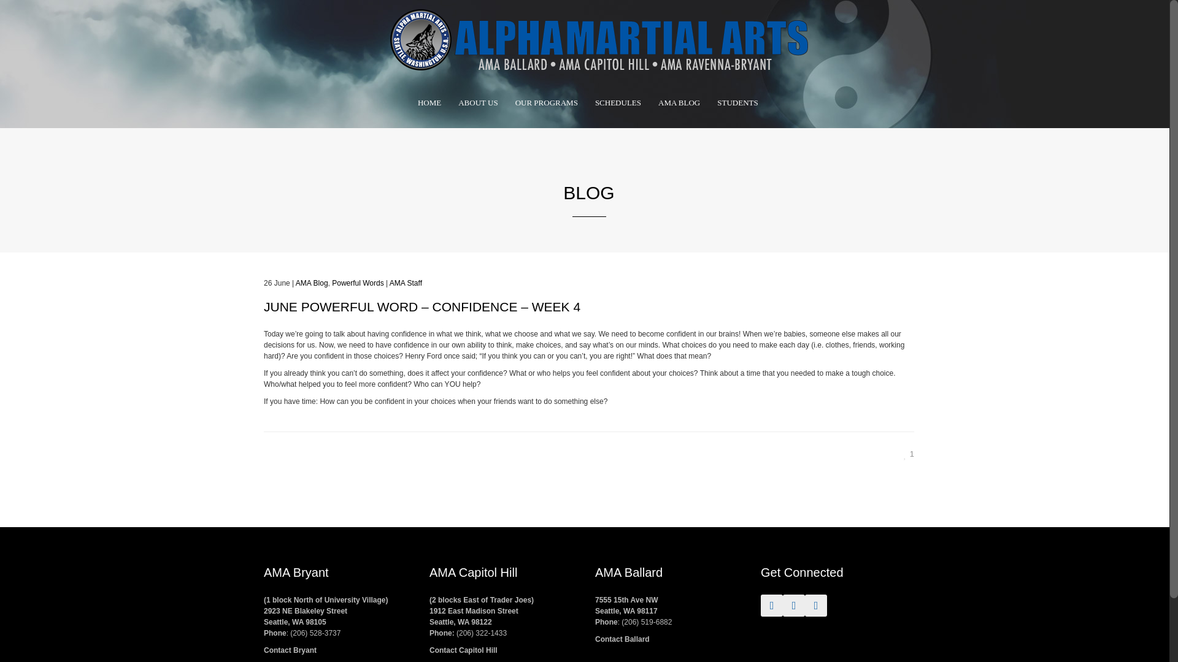 Image resolution: width=1178 pixels, height=662 pixels. I want to click on OUR PROGRAMS, so click(546, 103).